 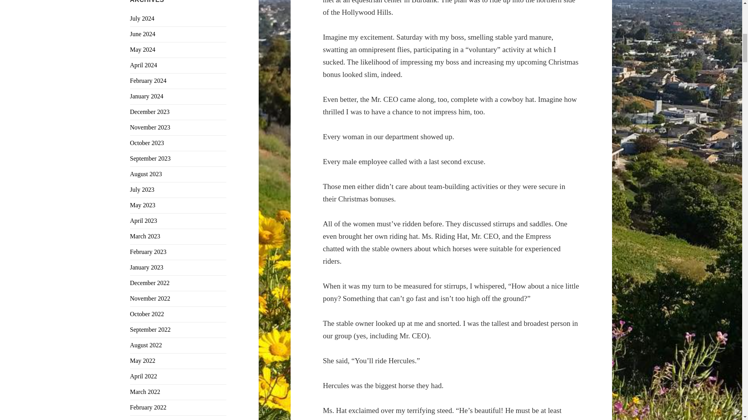 I want to click on December 2022, so click(x=150, y=283).